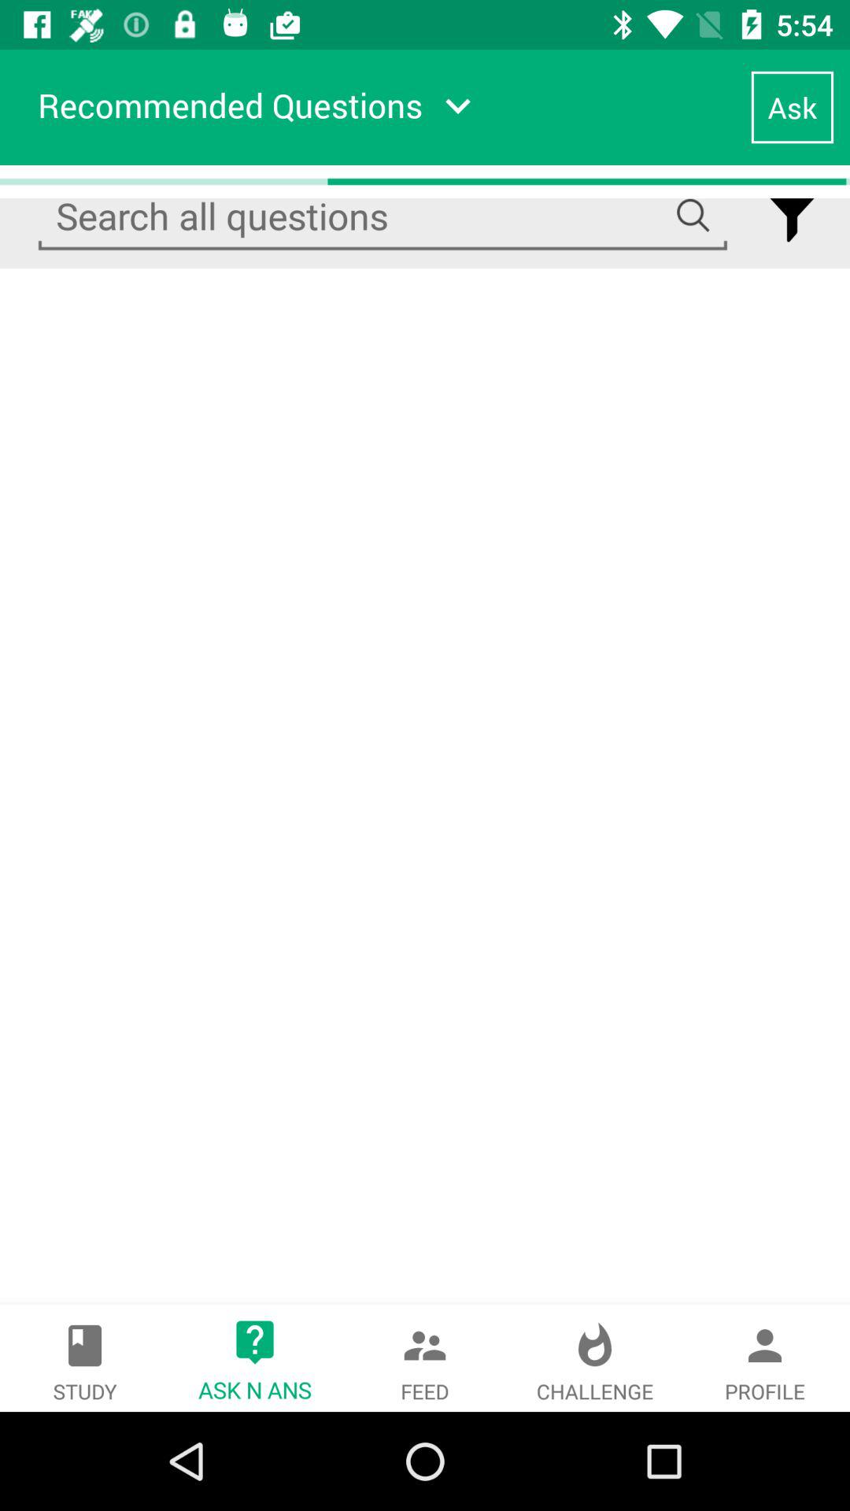 This screenshot has height=1511, width=850. What do you see at coordinates (382, 216) in the screenshot?
I see `search` at bounding box center [382, 216].